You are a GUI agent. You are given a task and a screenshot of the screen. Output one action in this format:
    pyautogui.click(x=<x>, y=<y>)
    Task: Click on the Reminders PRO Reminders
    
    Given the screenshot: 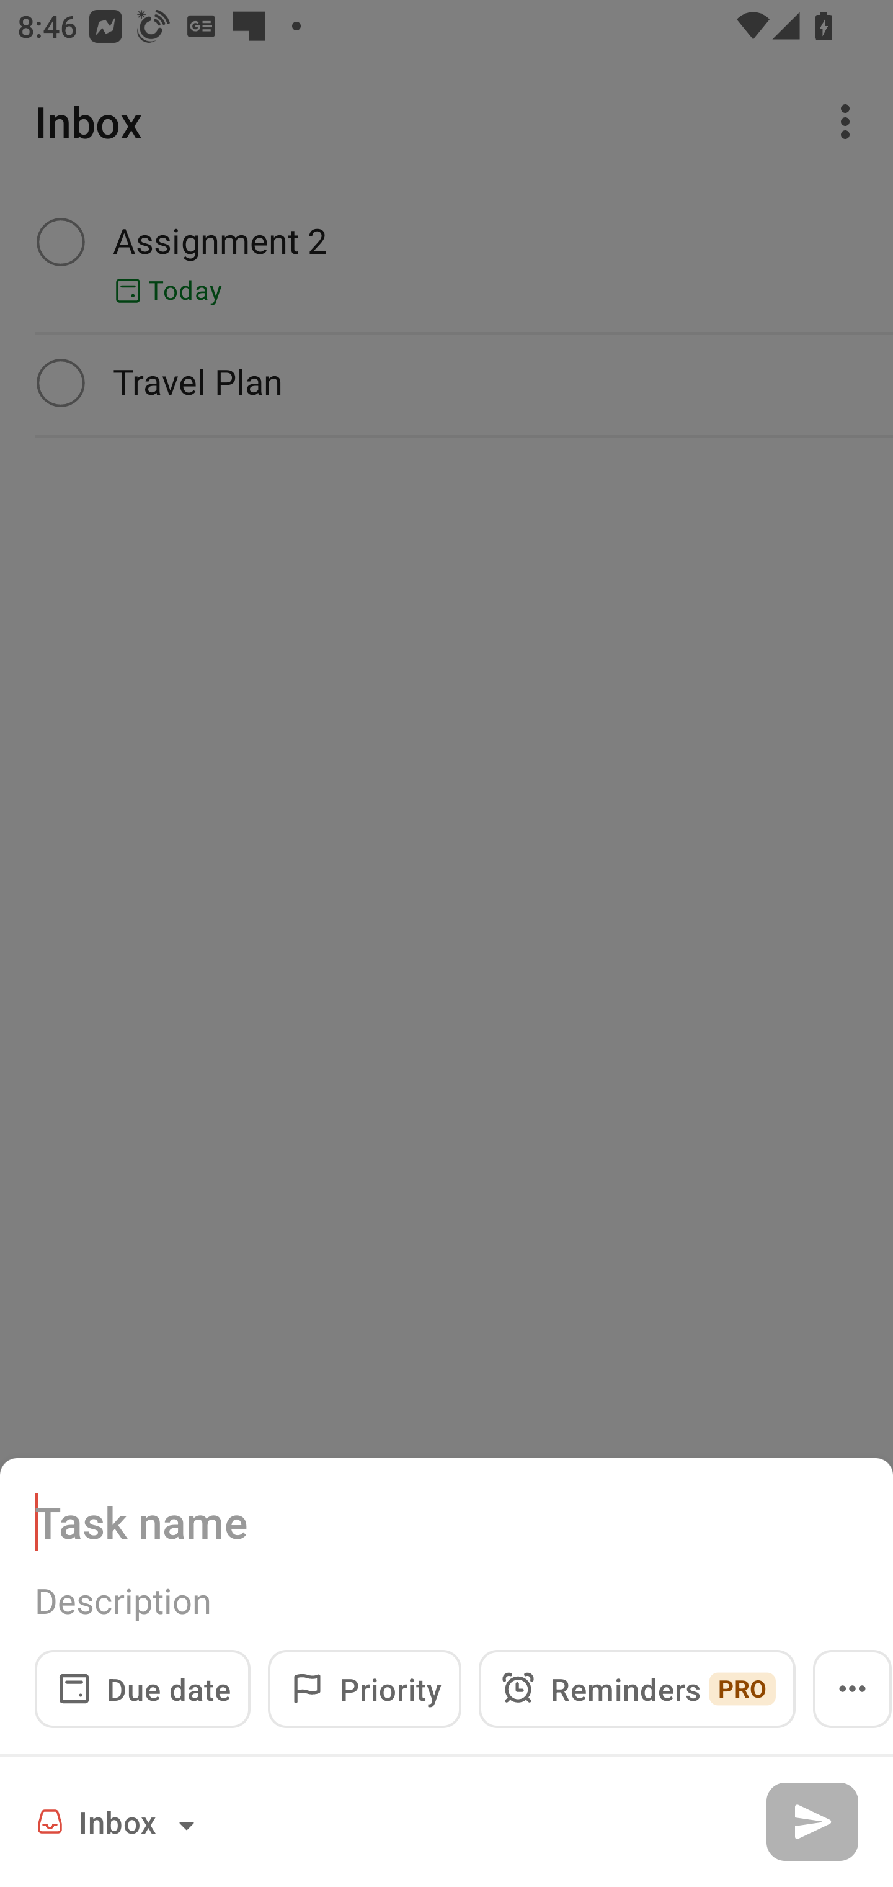 What is the action you would take?
    pyautogui.click(x=637, y=1688)
    